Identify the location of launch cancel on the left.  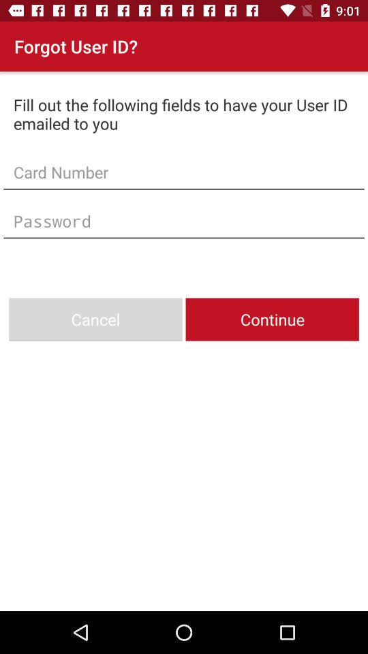
(95, 319).